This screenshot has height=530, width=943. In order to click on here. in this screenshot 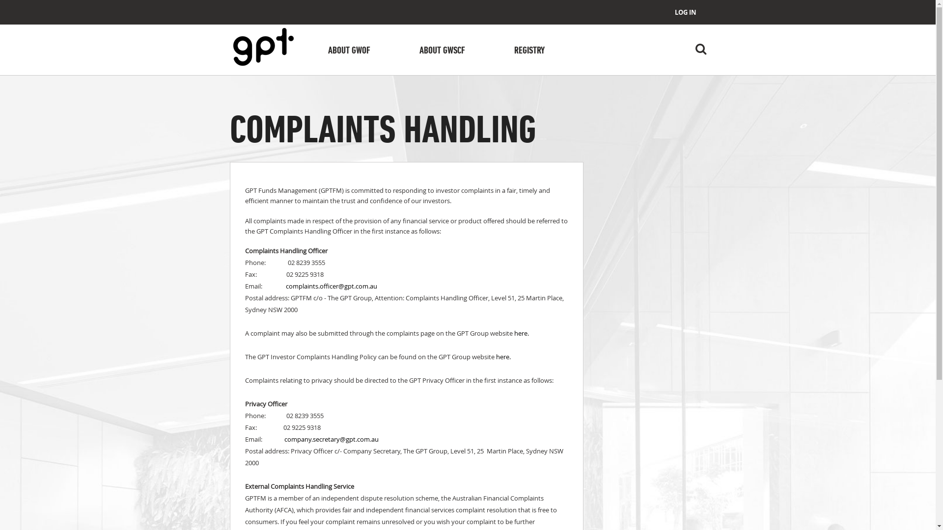, I will do `click(503, 357)`.